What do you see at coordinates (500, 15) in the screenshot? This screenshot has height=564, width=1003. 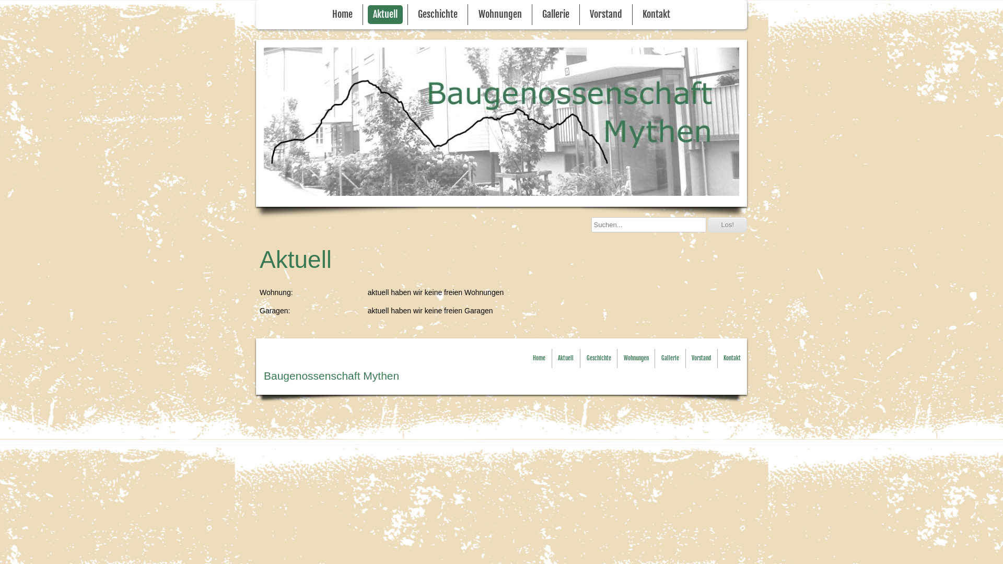 I see `Wohnungen` at bounding box center [500, 15].